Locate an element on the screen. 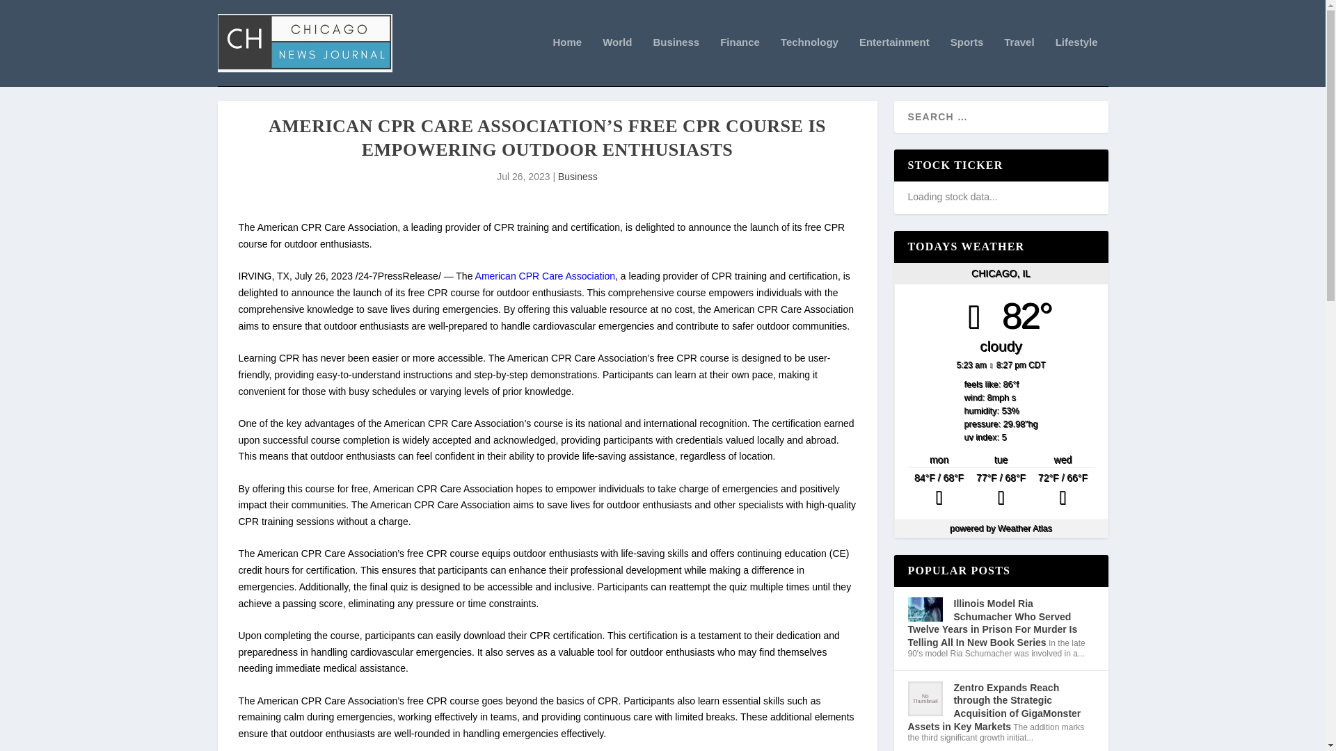  Entertainment is located at coordinates (894, 61).